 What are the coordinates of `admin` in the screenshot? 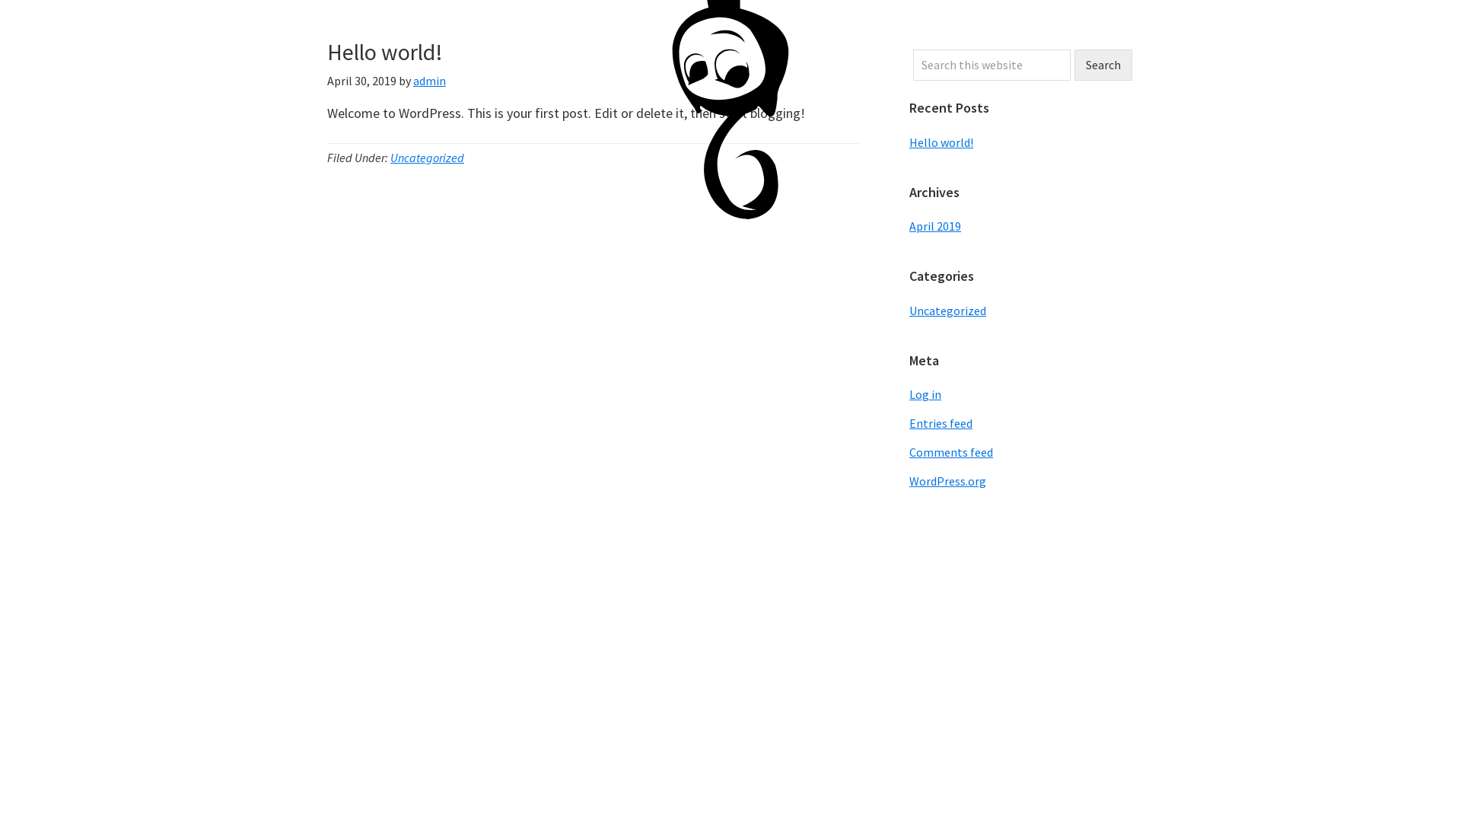 It's located at (429, 81).